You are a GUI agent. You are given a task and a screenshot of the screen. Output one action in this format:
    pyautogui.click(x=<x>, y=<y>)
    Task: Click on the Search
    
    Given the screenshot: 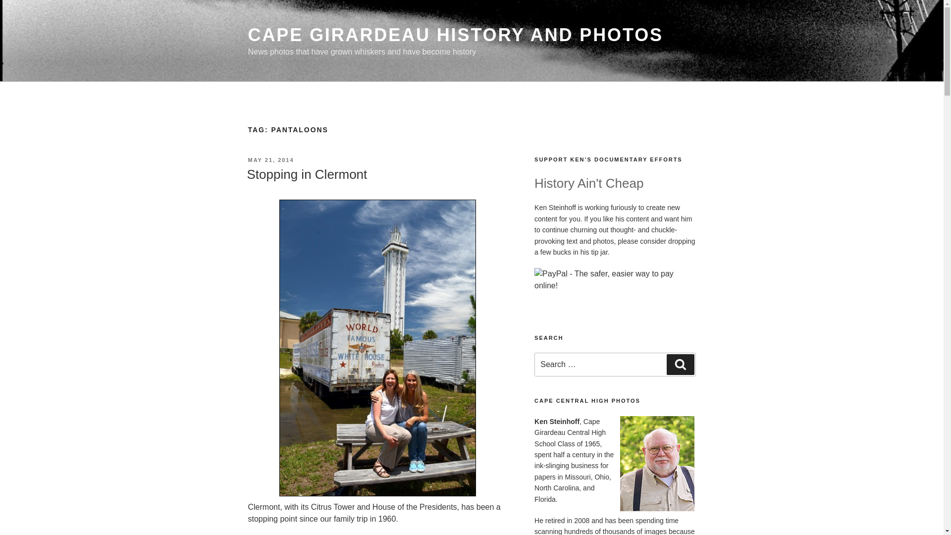 What is the action you would take?
    pyautogui.click(x=680, y=365)
    